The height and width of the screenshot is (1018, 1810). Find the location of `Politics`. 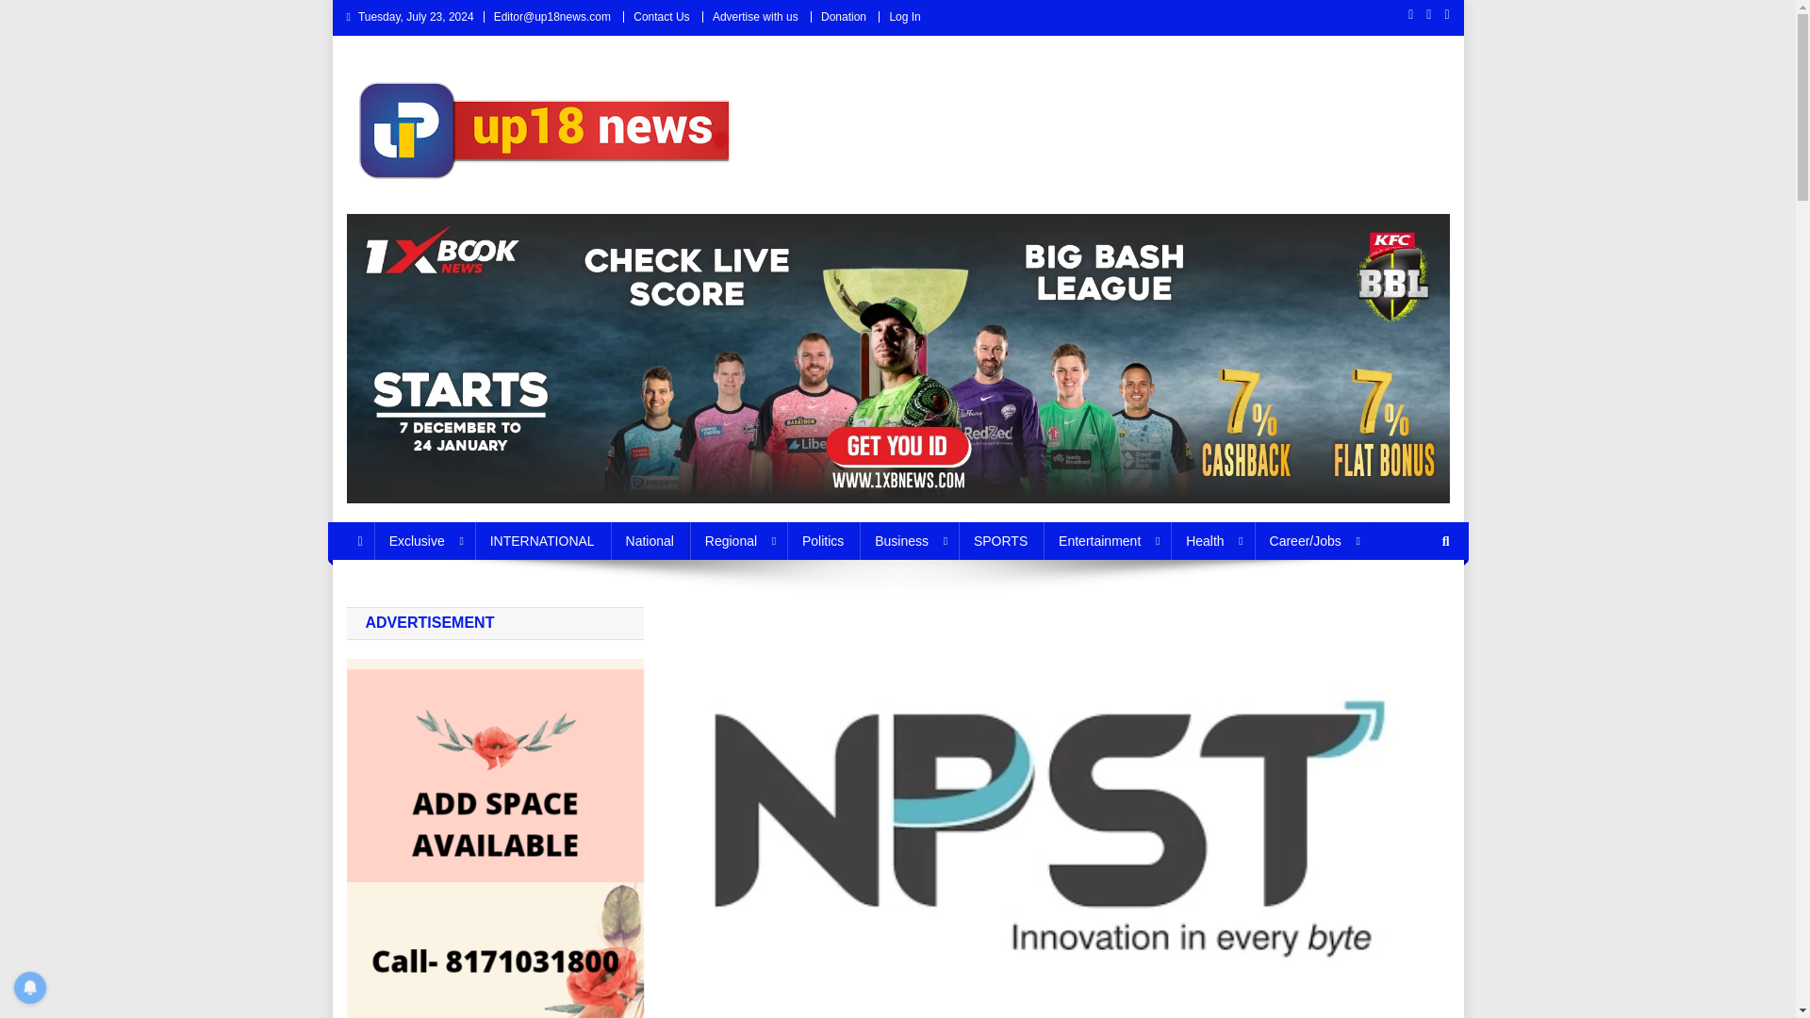

Politics is located at coordinates (822, 541).